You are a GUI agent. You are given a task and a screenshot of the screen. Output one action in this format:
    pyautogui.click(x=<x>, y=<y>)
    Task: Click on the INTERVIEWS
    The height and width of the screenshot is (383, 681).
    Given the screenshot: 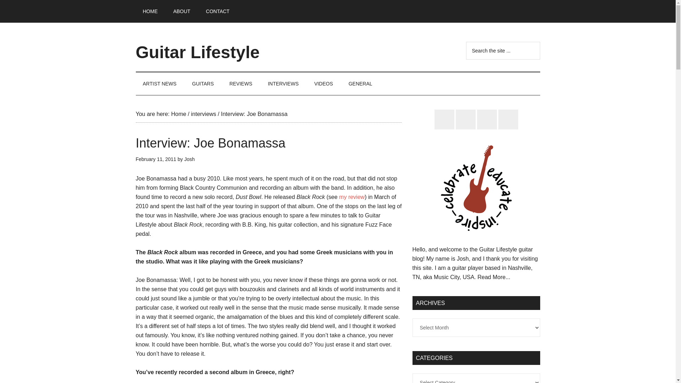 What is the action you would take?
    pyautogui.click(x=283, y=84)
    